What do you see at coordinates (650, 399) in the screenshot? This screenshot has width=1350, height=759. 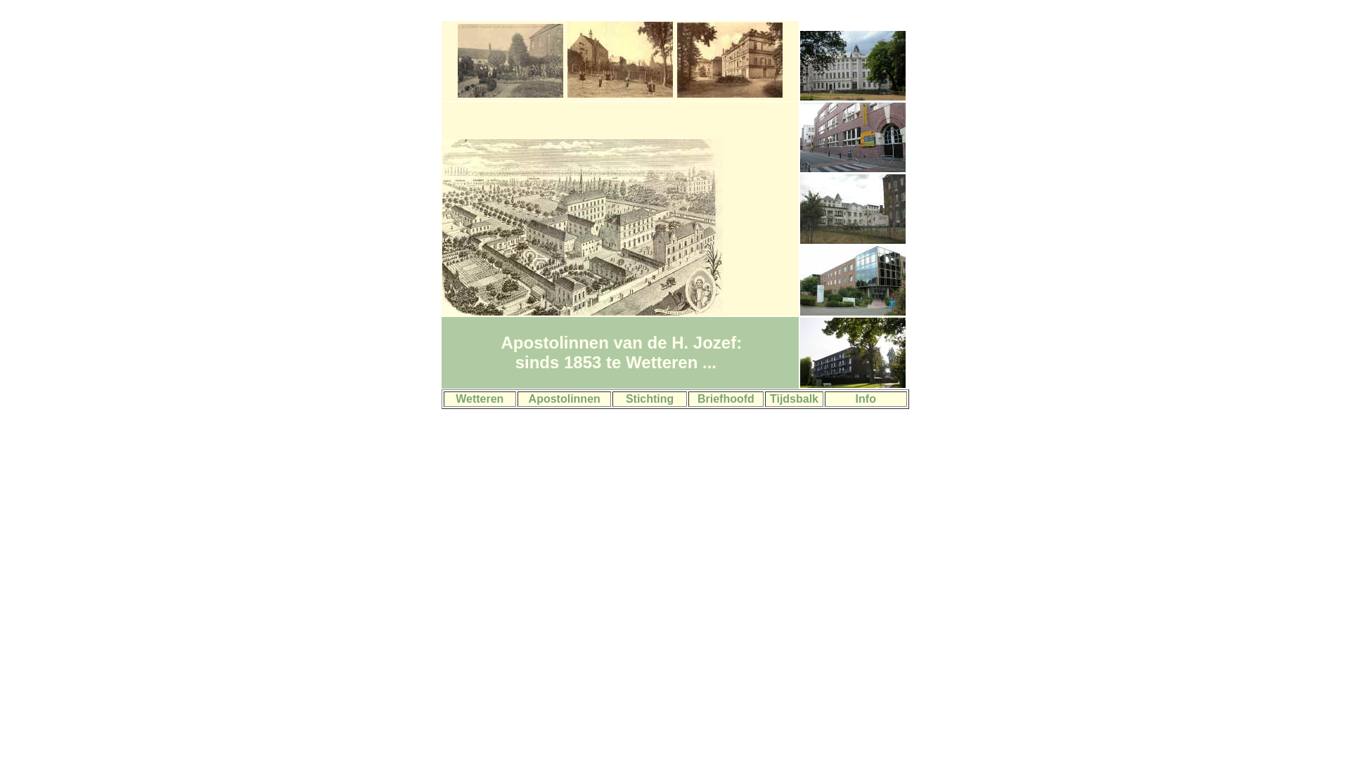 I see `Stichting` at bounding box center [650, 399].